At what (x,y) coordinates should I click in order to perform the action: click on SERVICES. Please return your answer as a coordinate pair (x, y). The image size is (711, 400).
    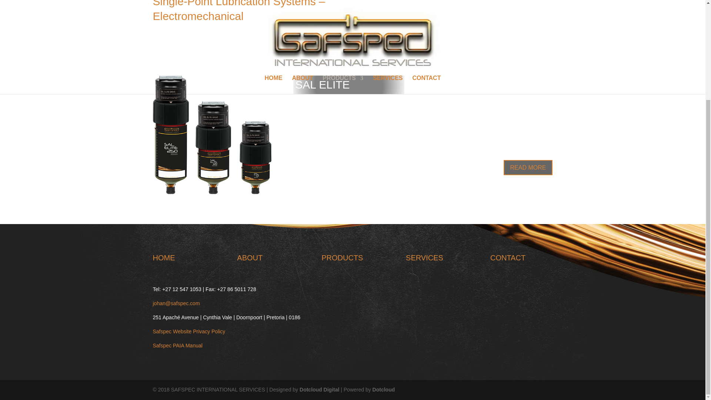
    Looking at the image, I should click on (424, 258).